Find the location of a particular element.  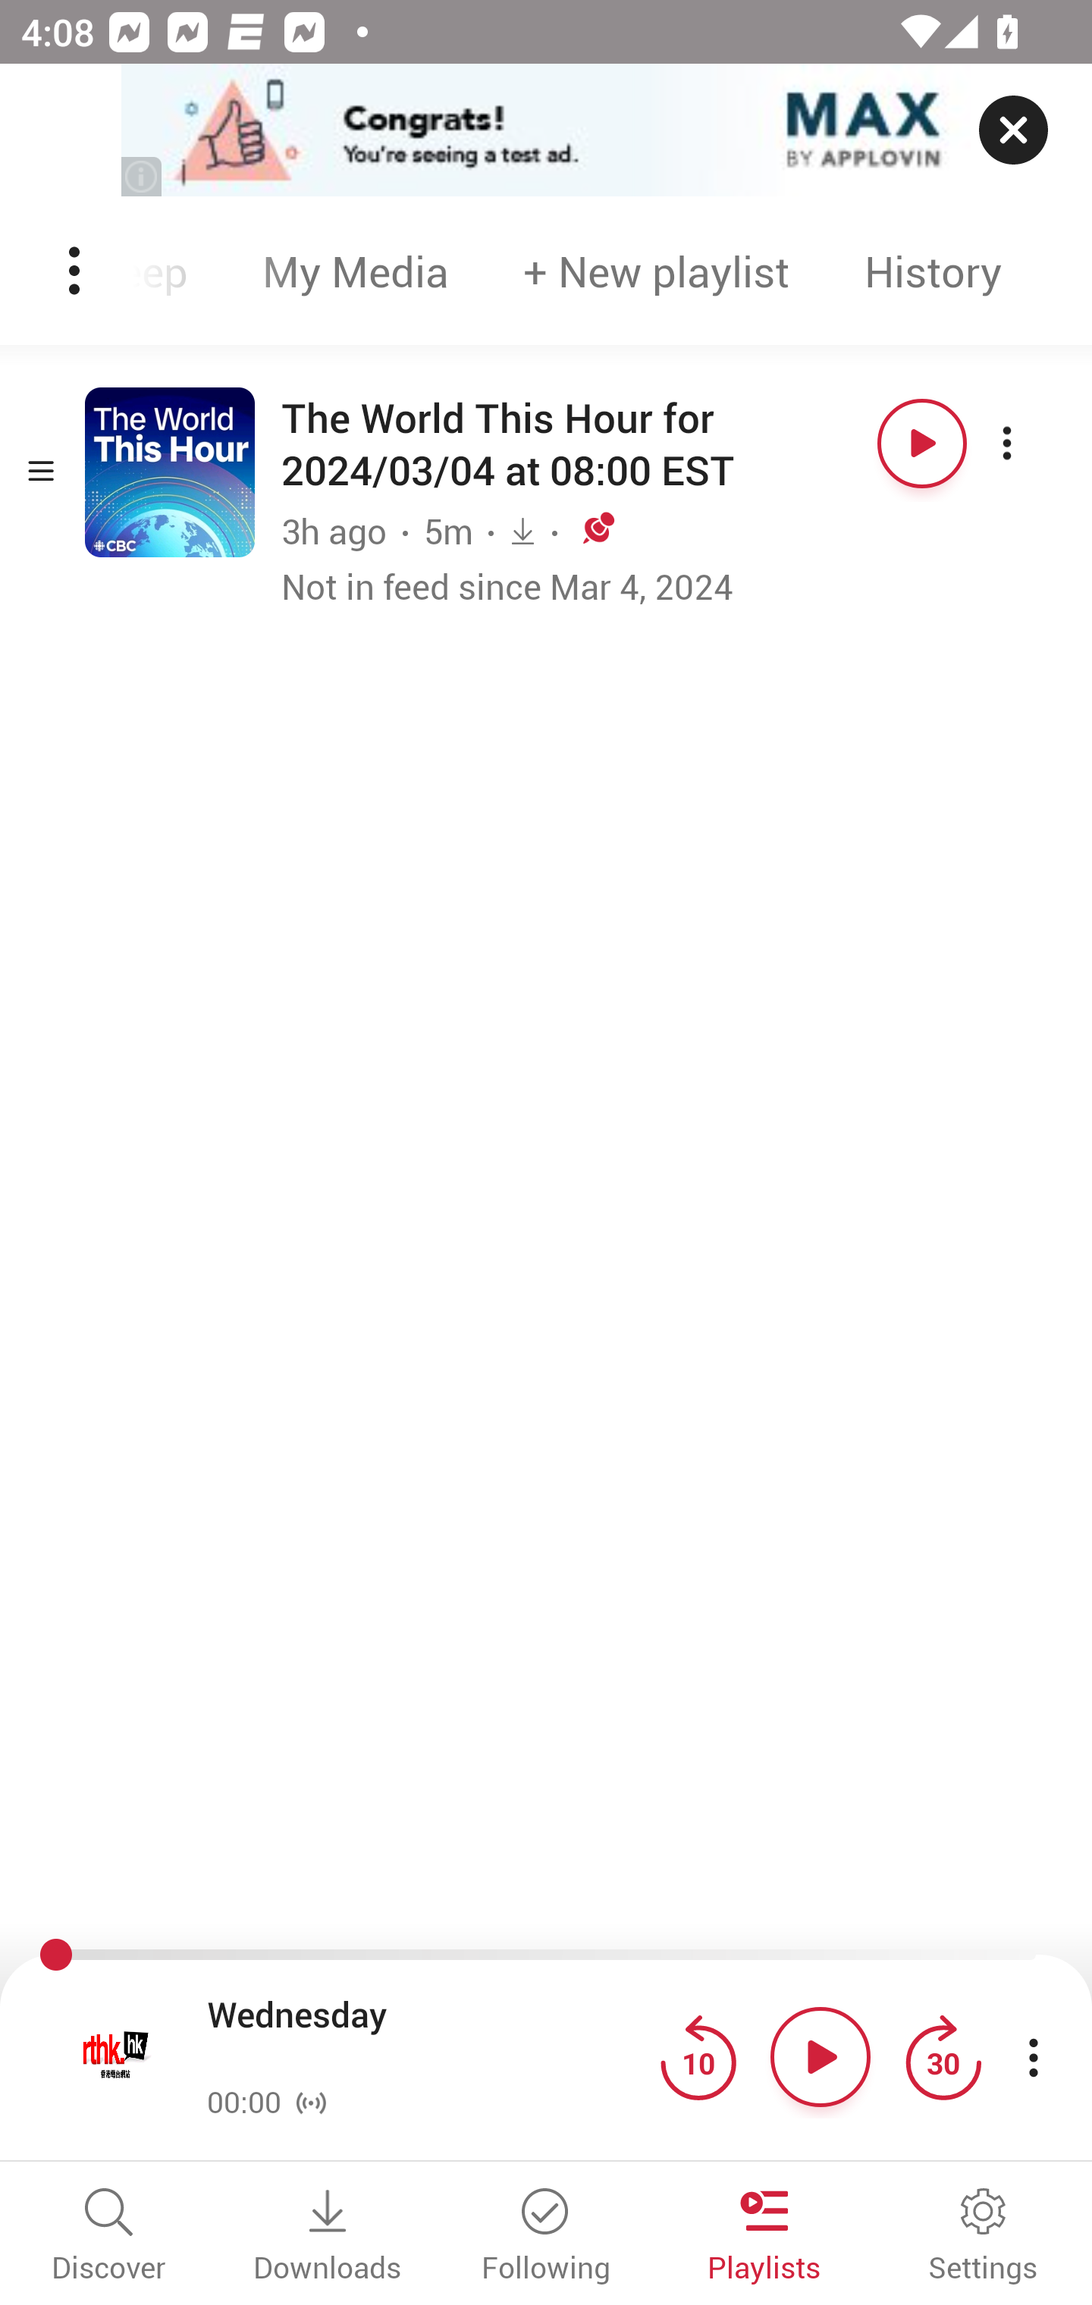

Open fullscreen player is located at coordinates (117, 2056).